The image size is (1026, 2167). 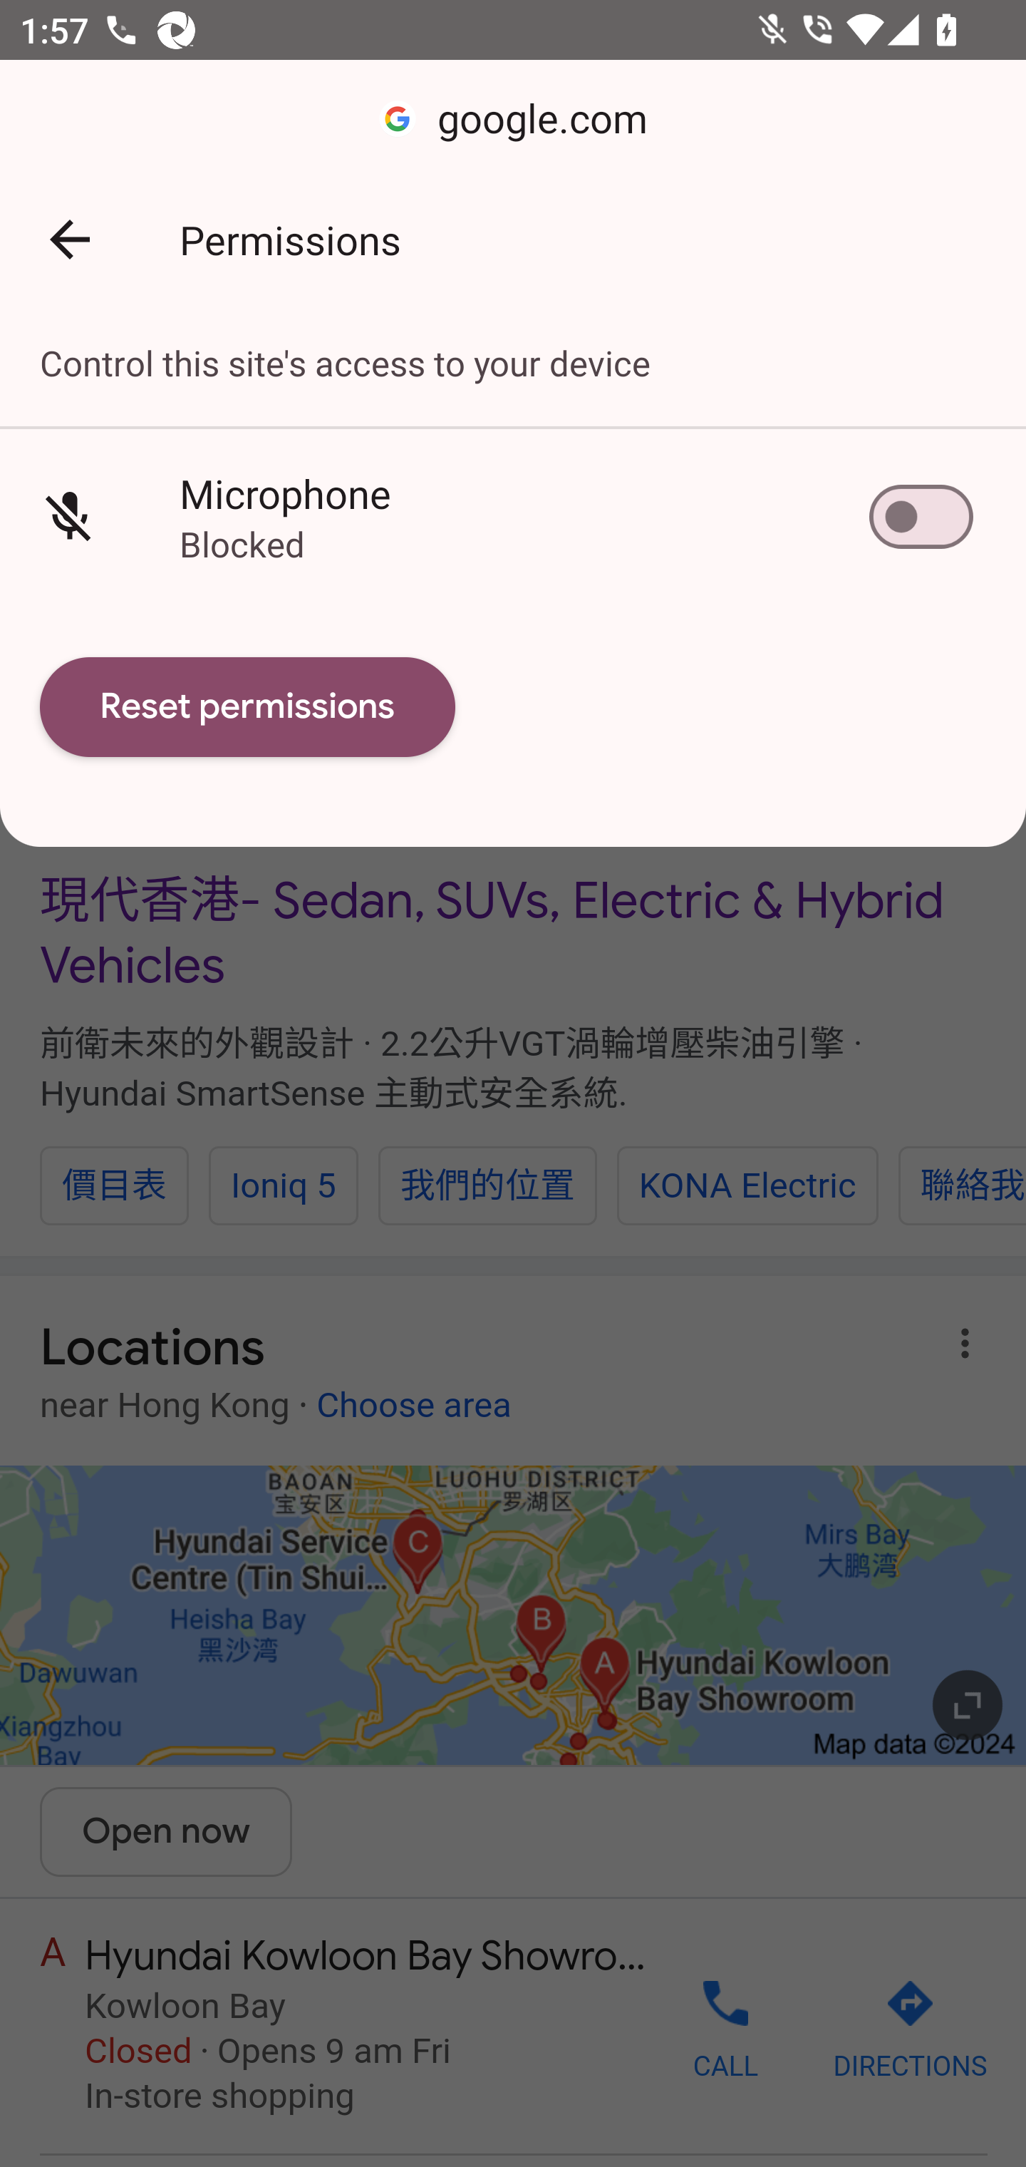 What do you see at coordinates (513, 120) in the screenshot?
I see `google.com` at bounding box center [513, 120].